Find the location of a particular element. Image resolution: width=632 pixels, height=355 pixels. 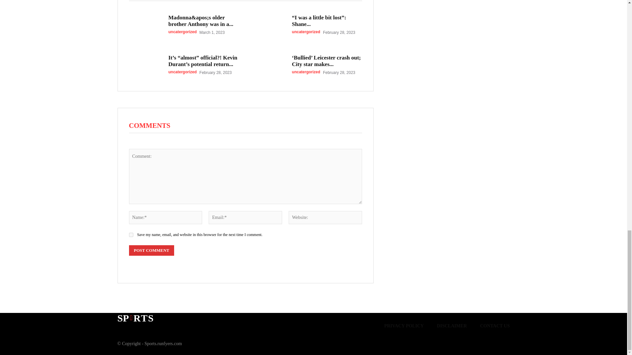

Post Comment is located at coordinates (151, 250).